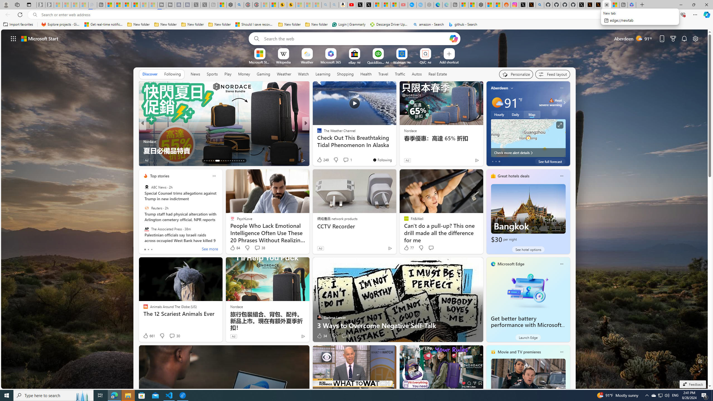 The width and height of the screenshot is (713, 401). I want to click on View comments 38 Comment, so click(257, 248).